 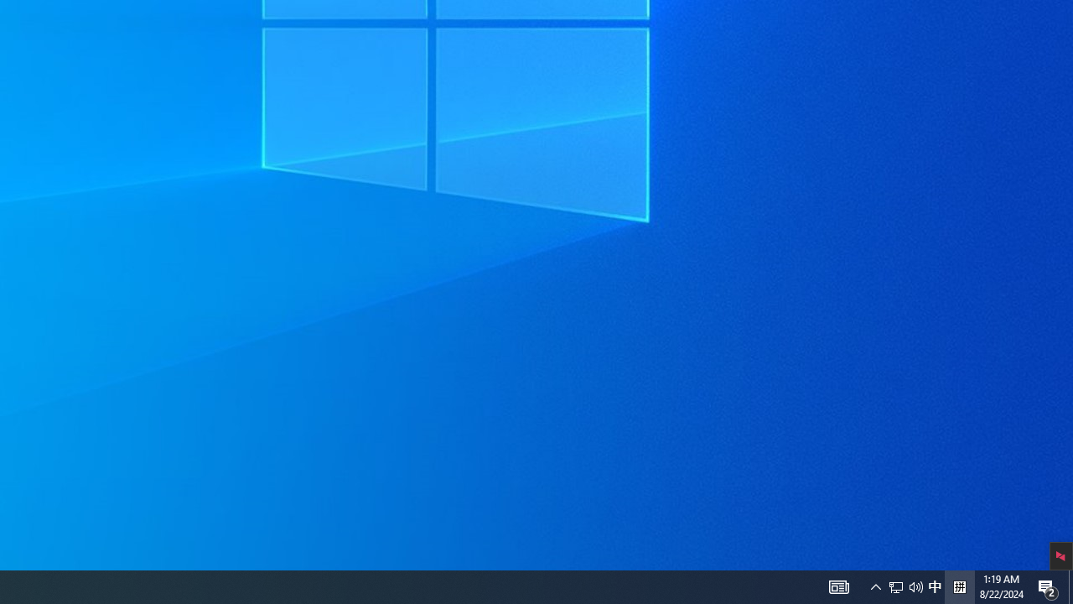 What do you see at coordinates (896, 587) in the screenshot?
I see `Q2790: 100%` at bounding box center [896, 587].